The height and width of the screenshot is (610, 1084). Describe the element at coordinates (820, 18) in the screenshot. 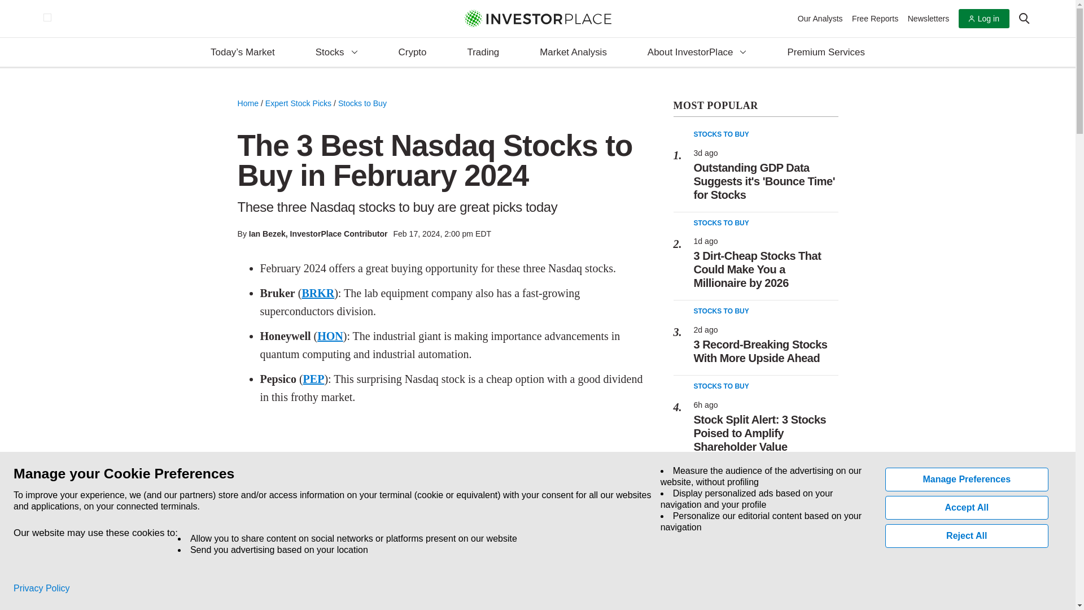

I see `Our Analysts` at that location.